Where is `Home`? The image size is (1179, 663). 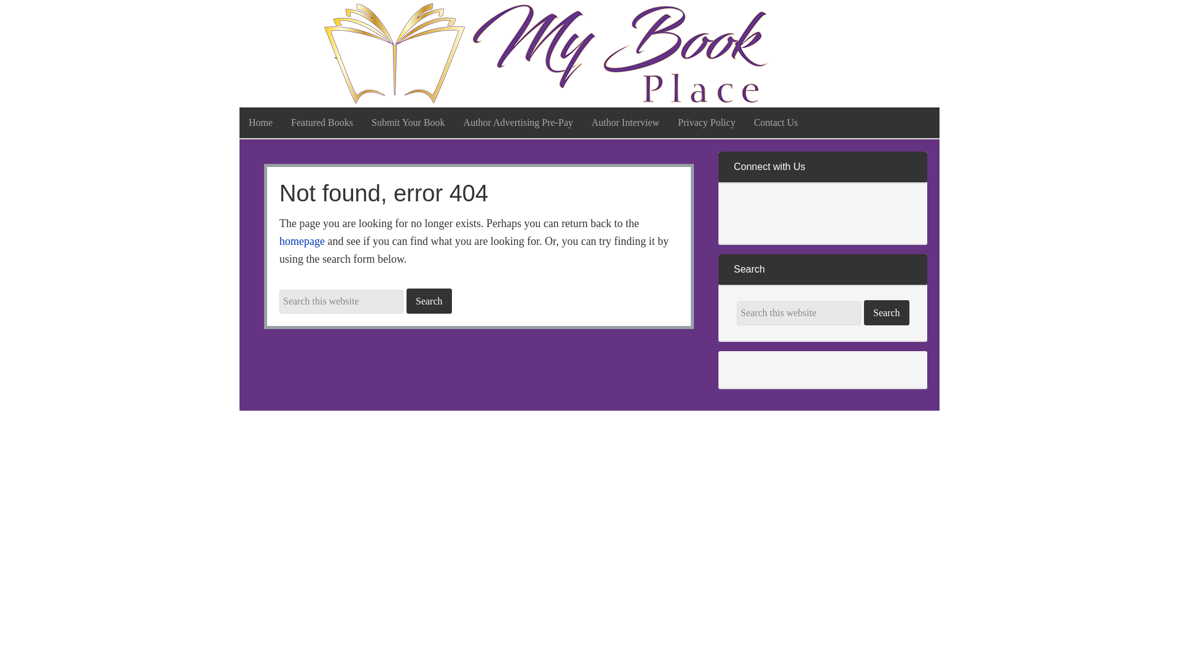
Home is located at coordinates (260, 122).